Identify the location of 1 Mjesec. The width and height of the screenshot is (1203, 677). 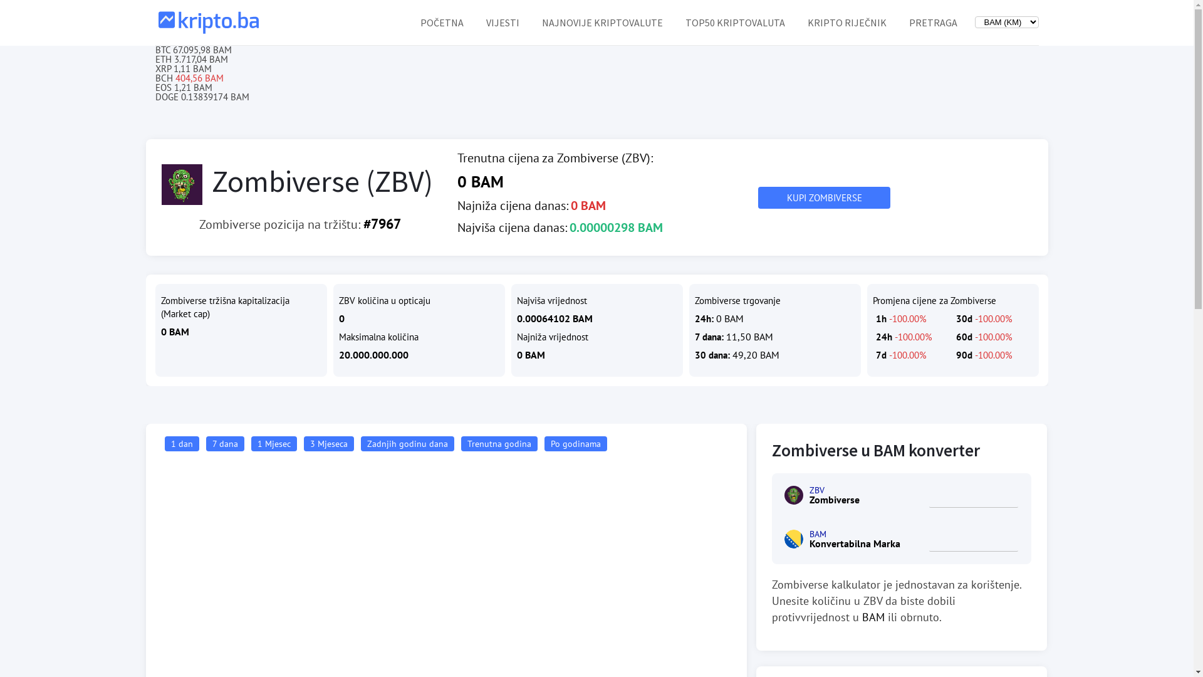
(273, 444).